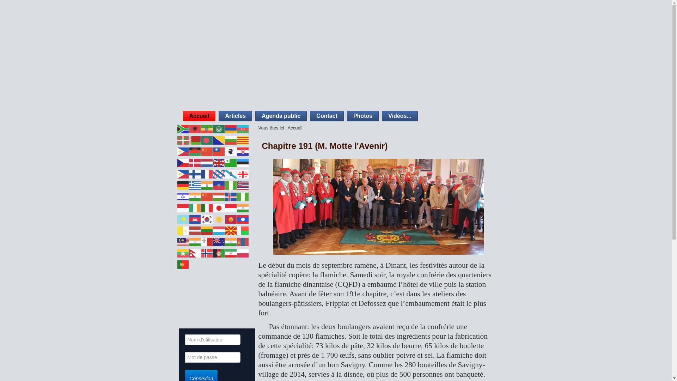  What do you see at coordinates (195, 253) in the screenshot?
I see `Nepali` at bounding box center [195, 253].